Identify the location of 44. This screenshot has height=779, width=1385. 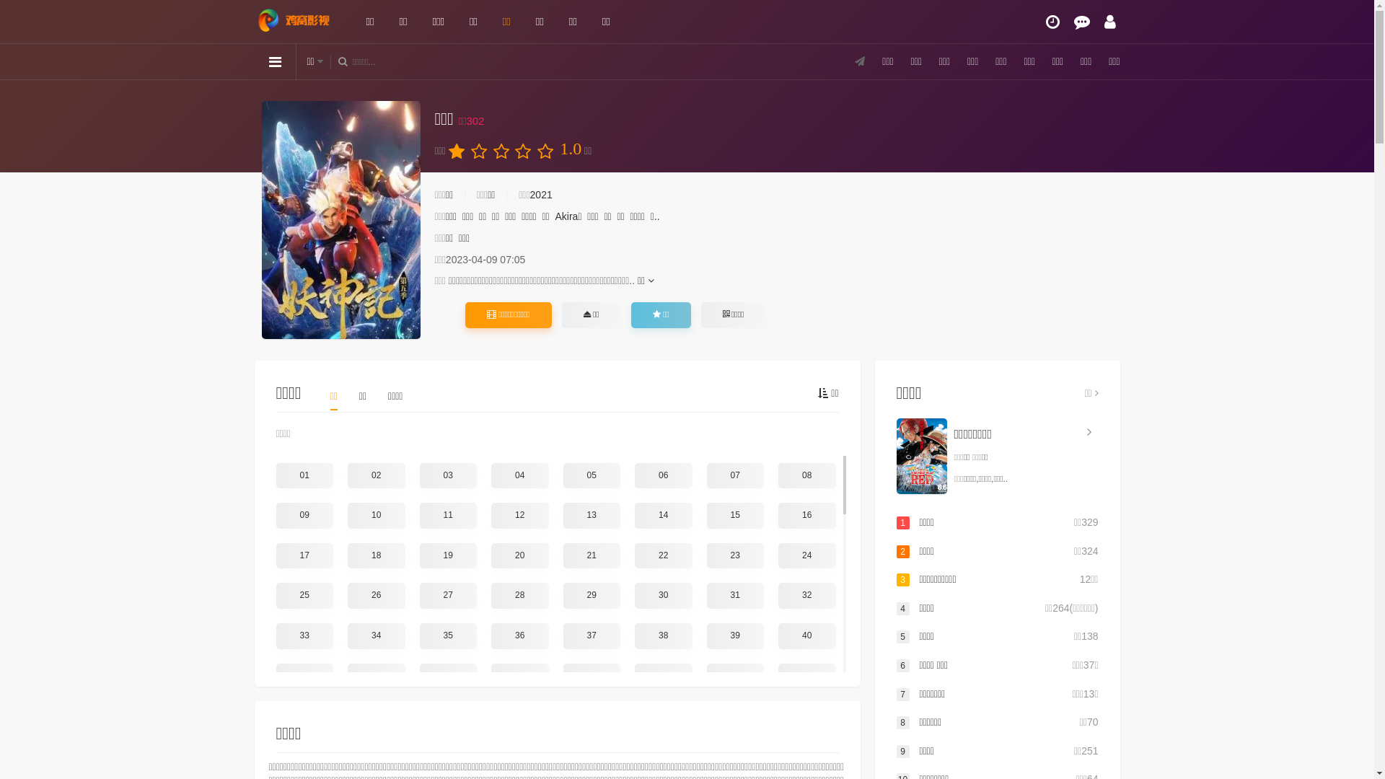
(520, 677).